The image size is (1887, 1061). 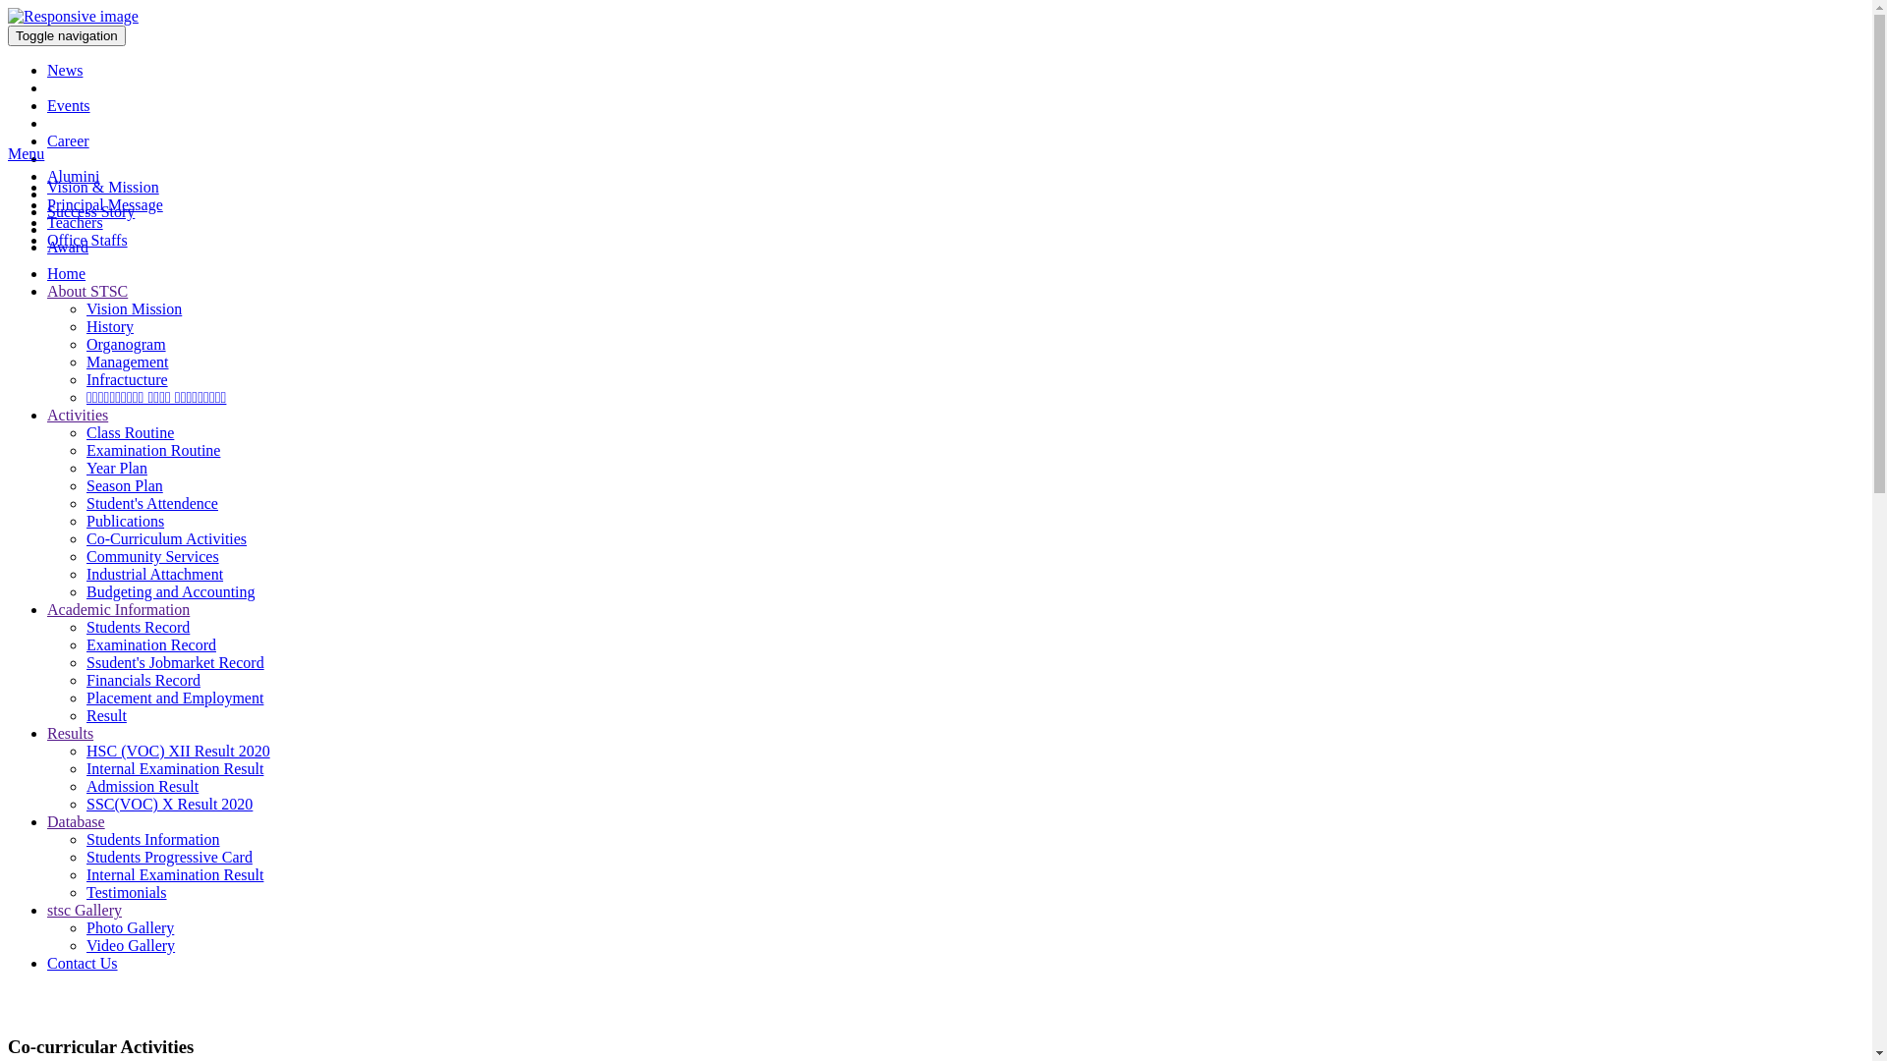 I want to click on Admission Result, so click(x=143, y=786).